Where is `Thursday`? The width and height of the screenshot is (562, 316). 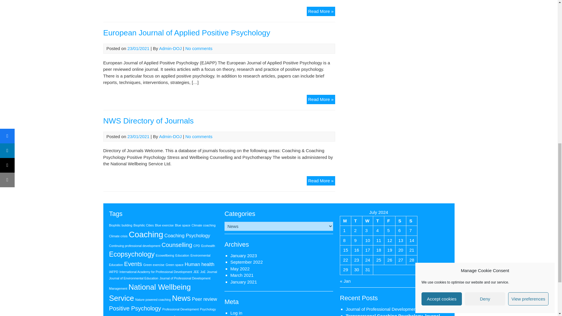 Thursday is located at coordinates (379, 221).